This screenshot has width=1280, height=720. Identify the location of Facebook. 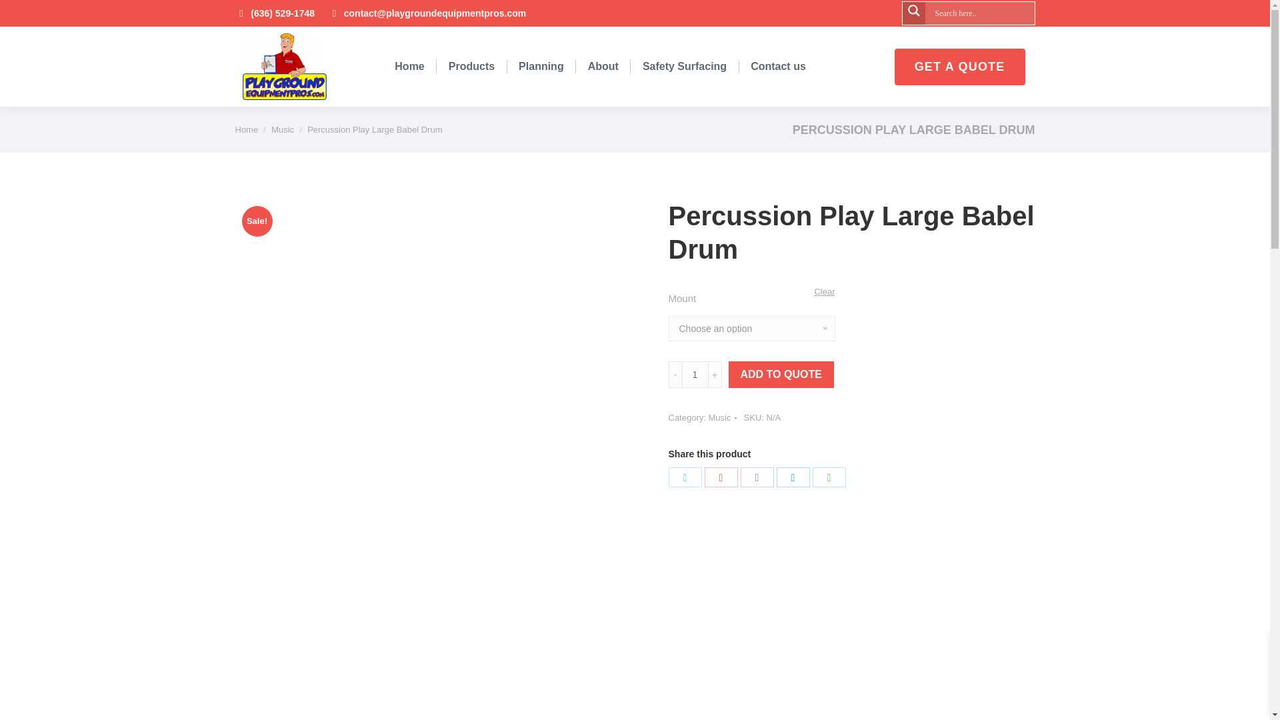
(756, 476).